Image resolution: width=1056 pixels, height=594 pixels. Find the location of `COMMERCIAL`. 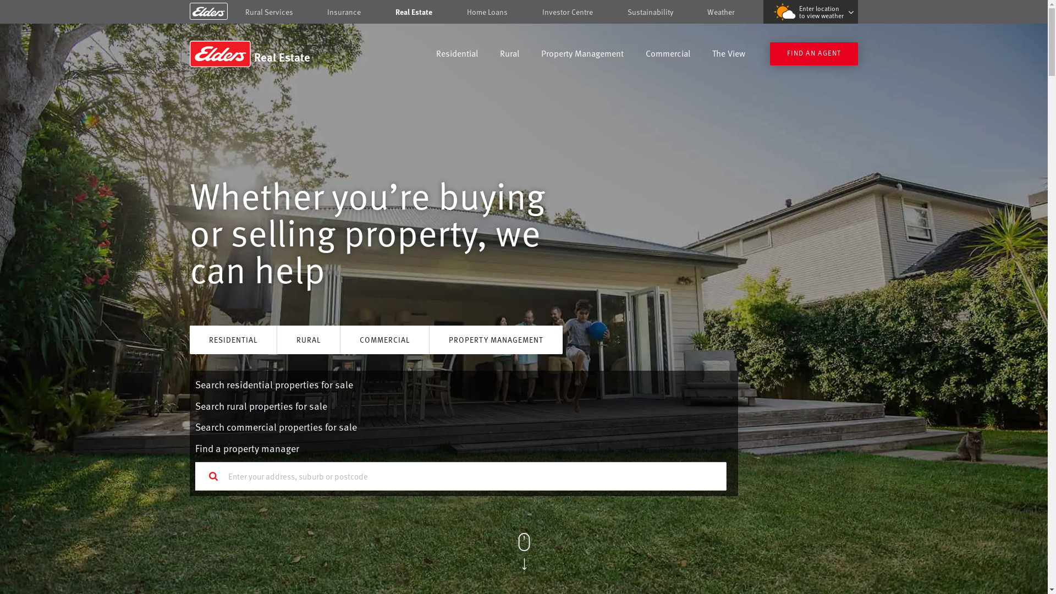

COMMERCIAL is located at coordinates (385, 340).